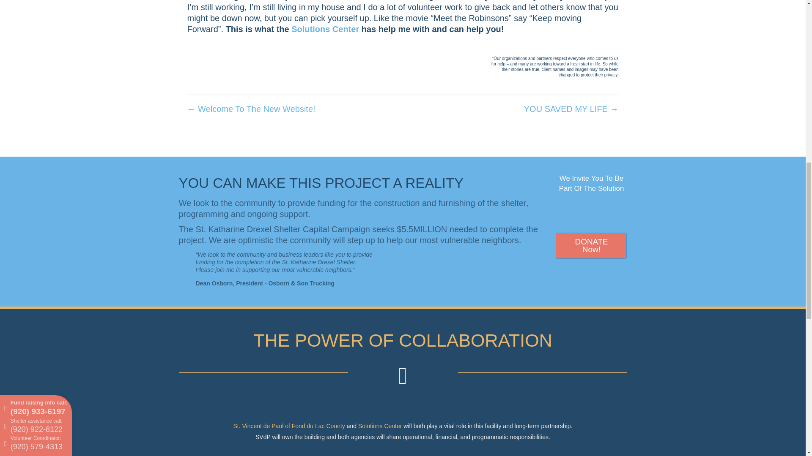 This screenshot has height=456, width=812. What do you see at coordinates (402, 404) in the screenshot?
I see `st-vincent-de-paul-solutions-center-244px` at bounding box center [402, 404].